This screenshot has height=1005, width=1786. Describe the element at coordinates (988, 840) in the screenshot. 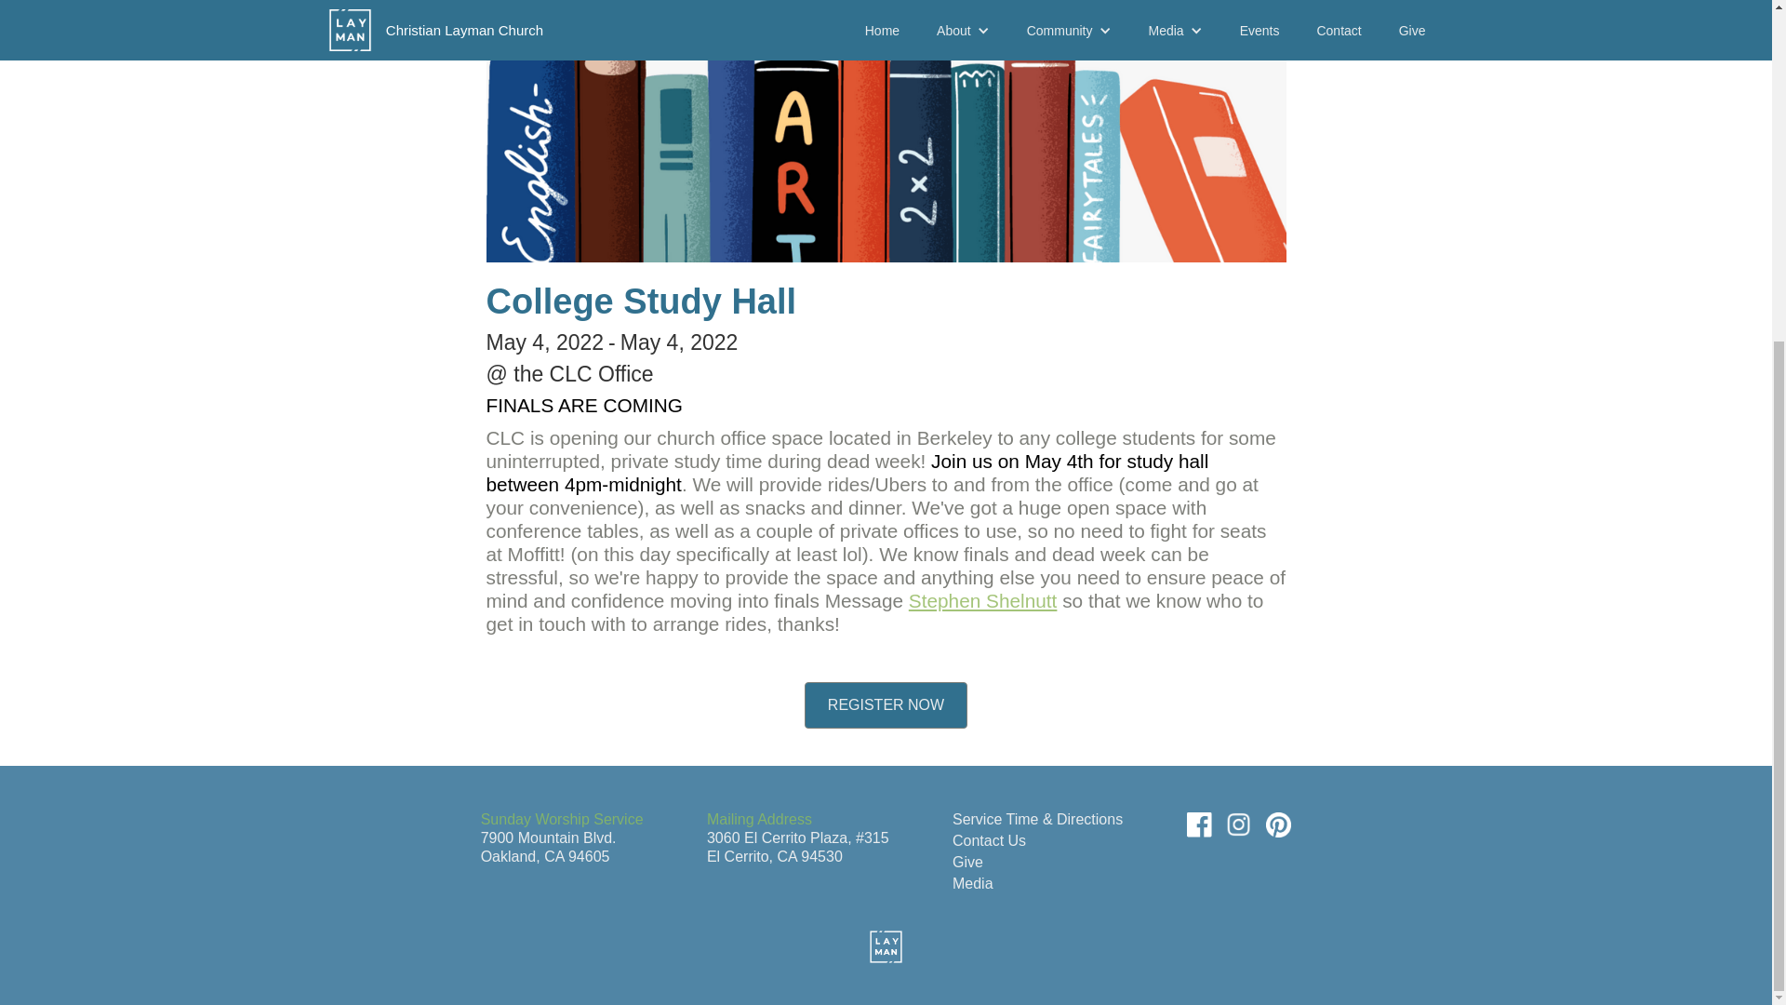

I see `Contact Us` at that location.